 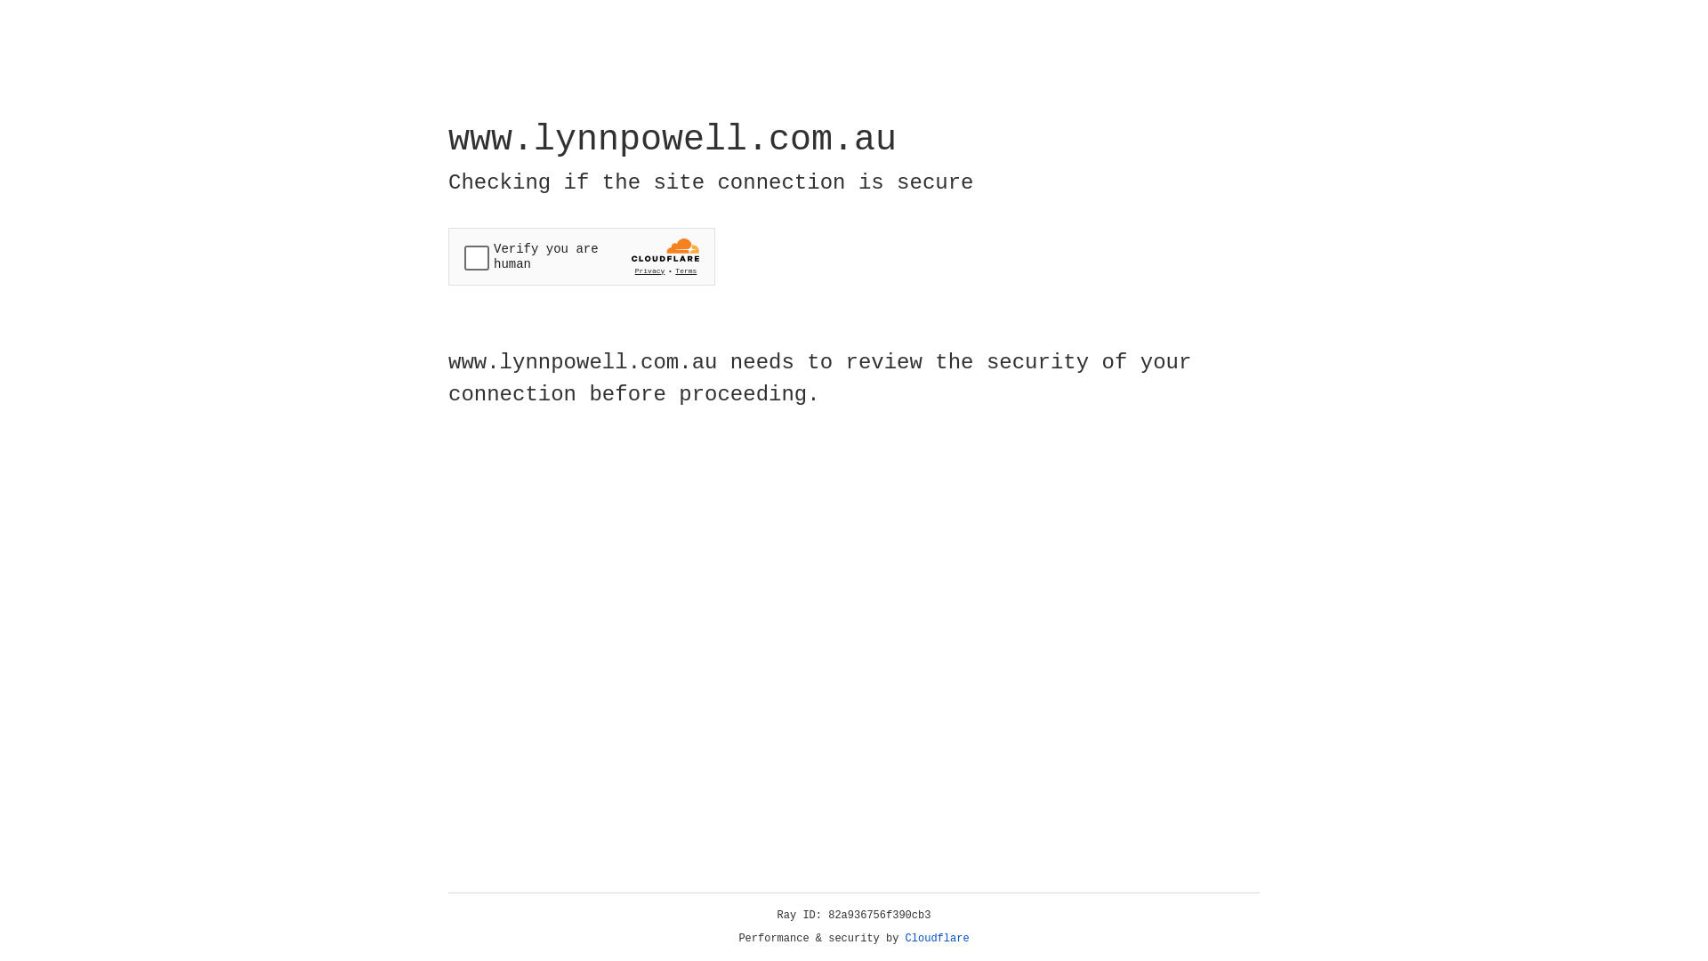 What do you see at coordinates (582, 256) in the screenshot?
I see `Widget containing a Cloudflare security challenge` at bounding box center [582, 256].